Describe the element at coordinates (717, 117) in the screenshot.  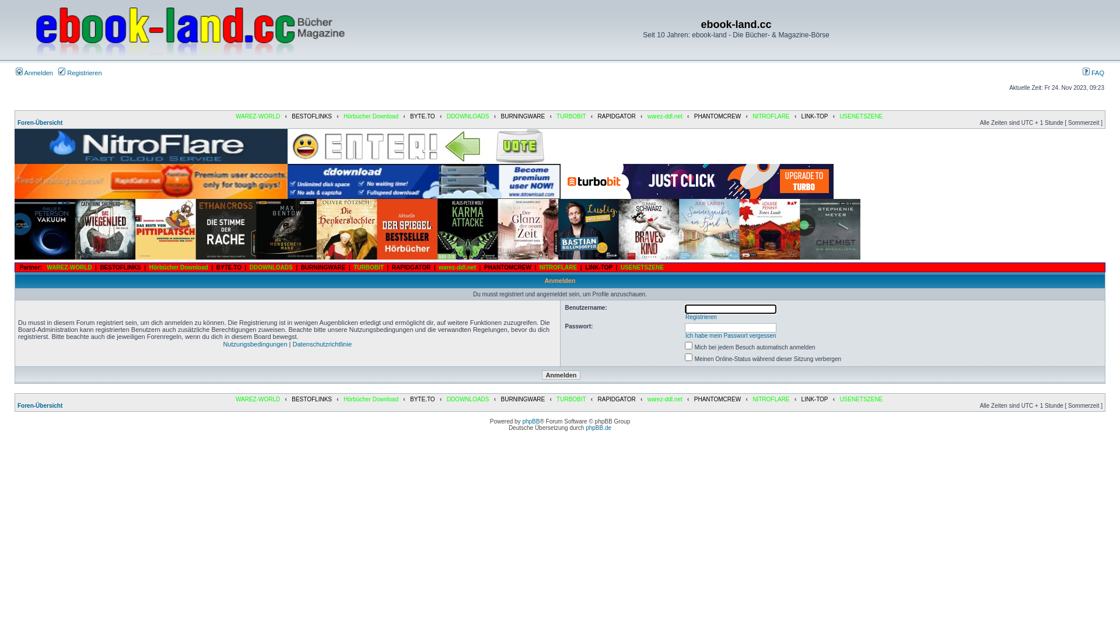
I see `PHANTOMCREW` at that location.